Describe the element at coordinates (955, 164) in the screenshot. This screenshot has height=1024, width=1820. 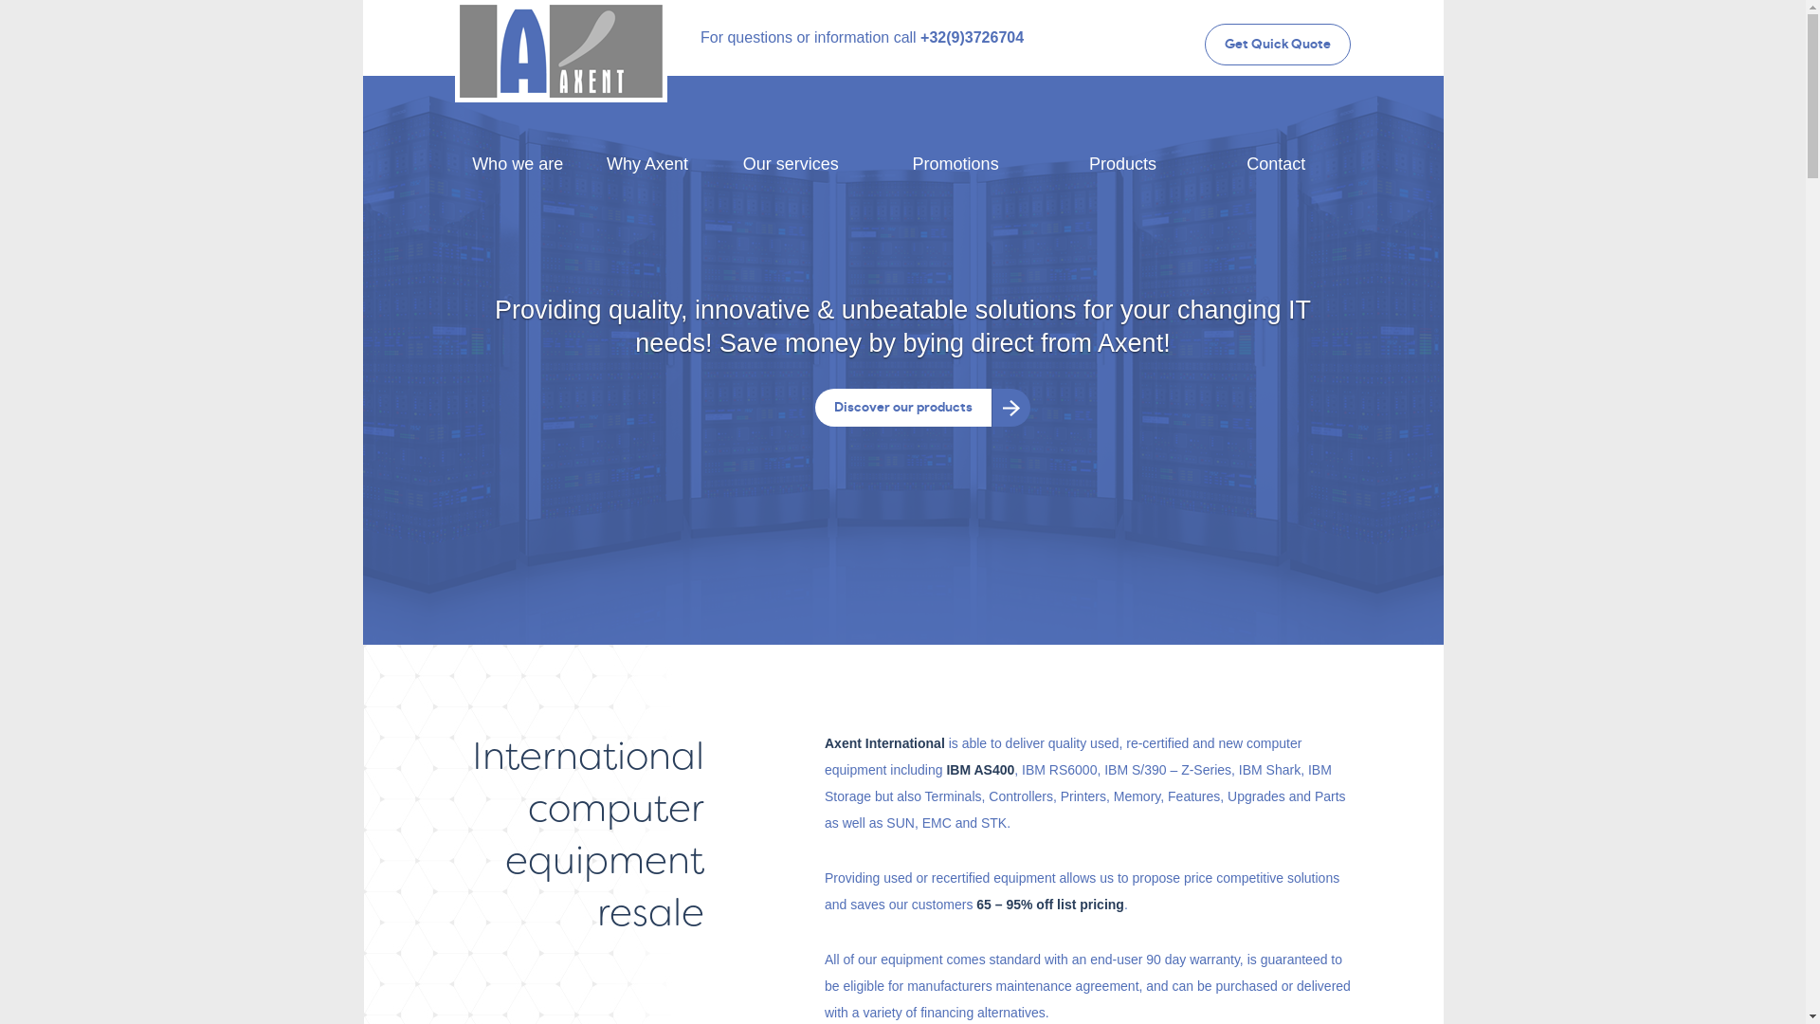
I see `Promotions` at that location.